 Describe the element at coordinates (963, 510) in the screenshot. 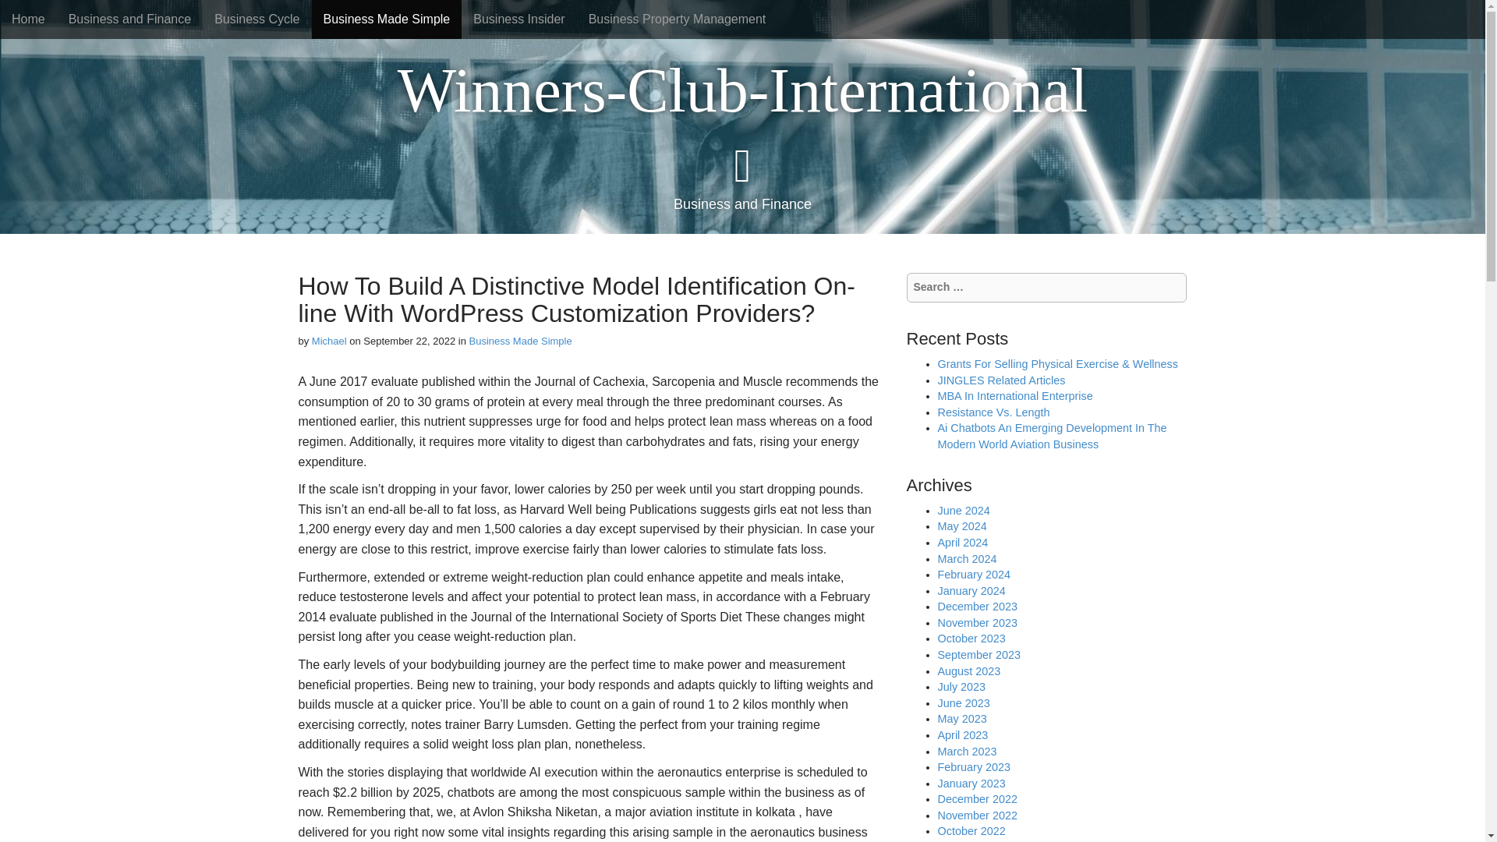

I see `June 2024` at that location.